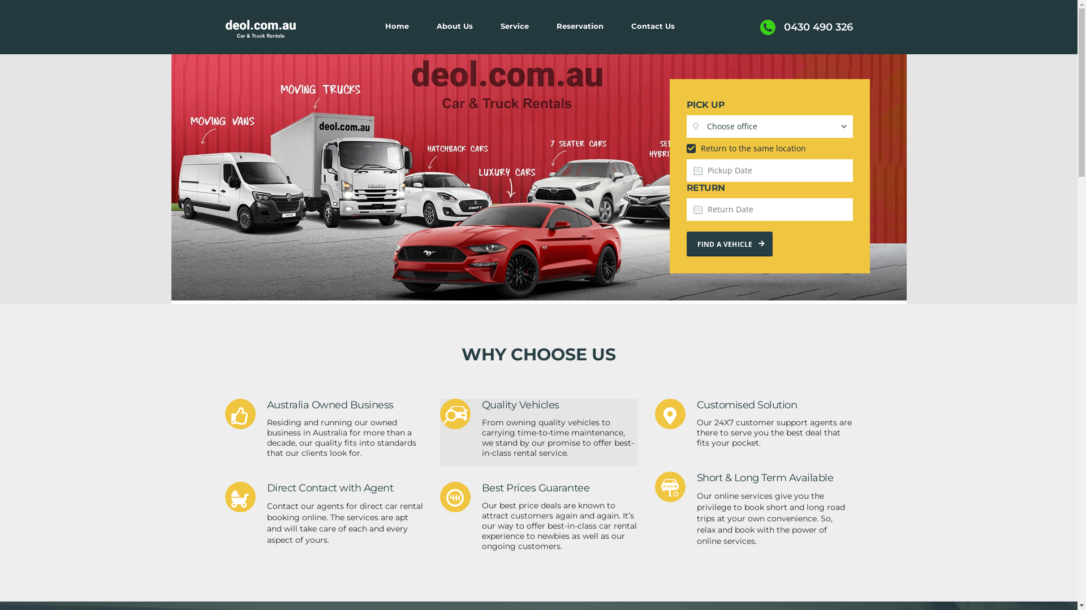 This screenshot has width=1086, height=610. What do you see at coordinates (730, 243) in the screenshot?
I see `FIND A VEHICLE` at bounding box center [730, 243].